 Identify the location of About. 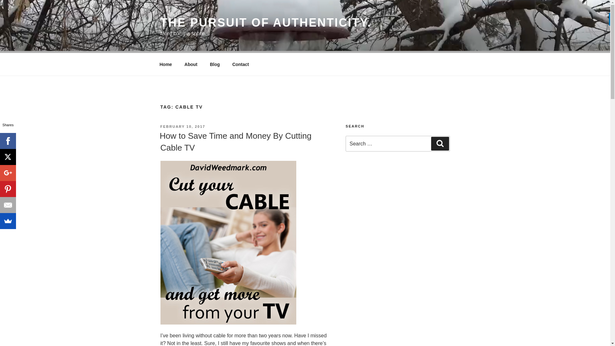
(191, 64).